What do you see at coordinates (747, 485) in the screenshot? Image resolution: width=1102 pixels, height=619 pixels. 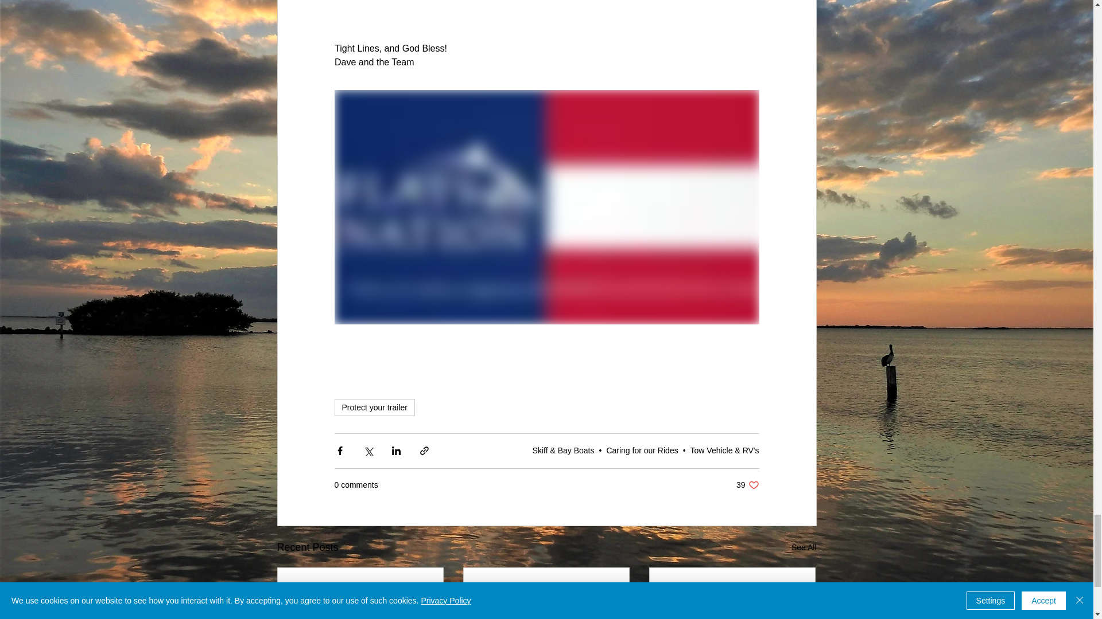 I see `Protect your trailer` at bounding box center [747, 485].